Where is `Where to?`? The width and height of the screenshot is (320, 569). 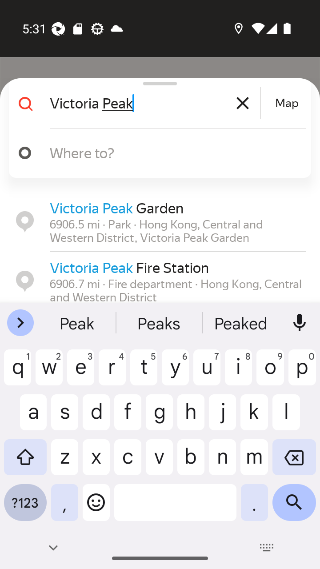
Where to? is located at coordinates (156, 153).